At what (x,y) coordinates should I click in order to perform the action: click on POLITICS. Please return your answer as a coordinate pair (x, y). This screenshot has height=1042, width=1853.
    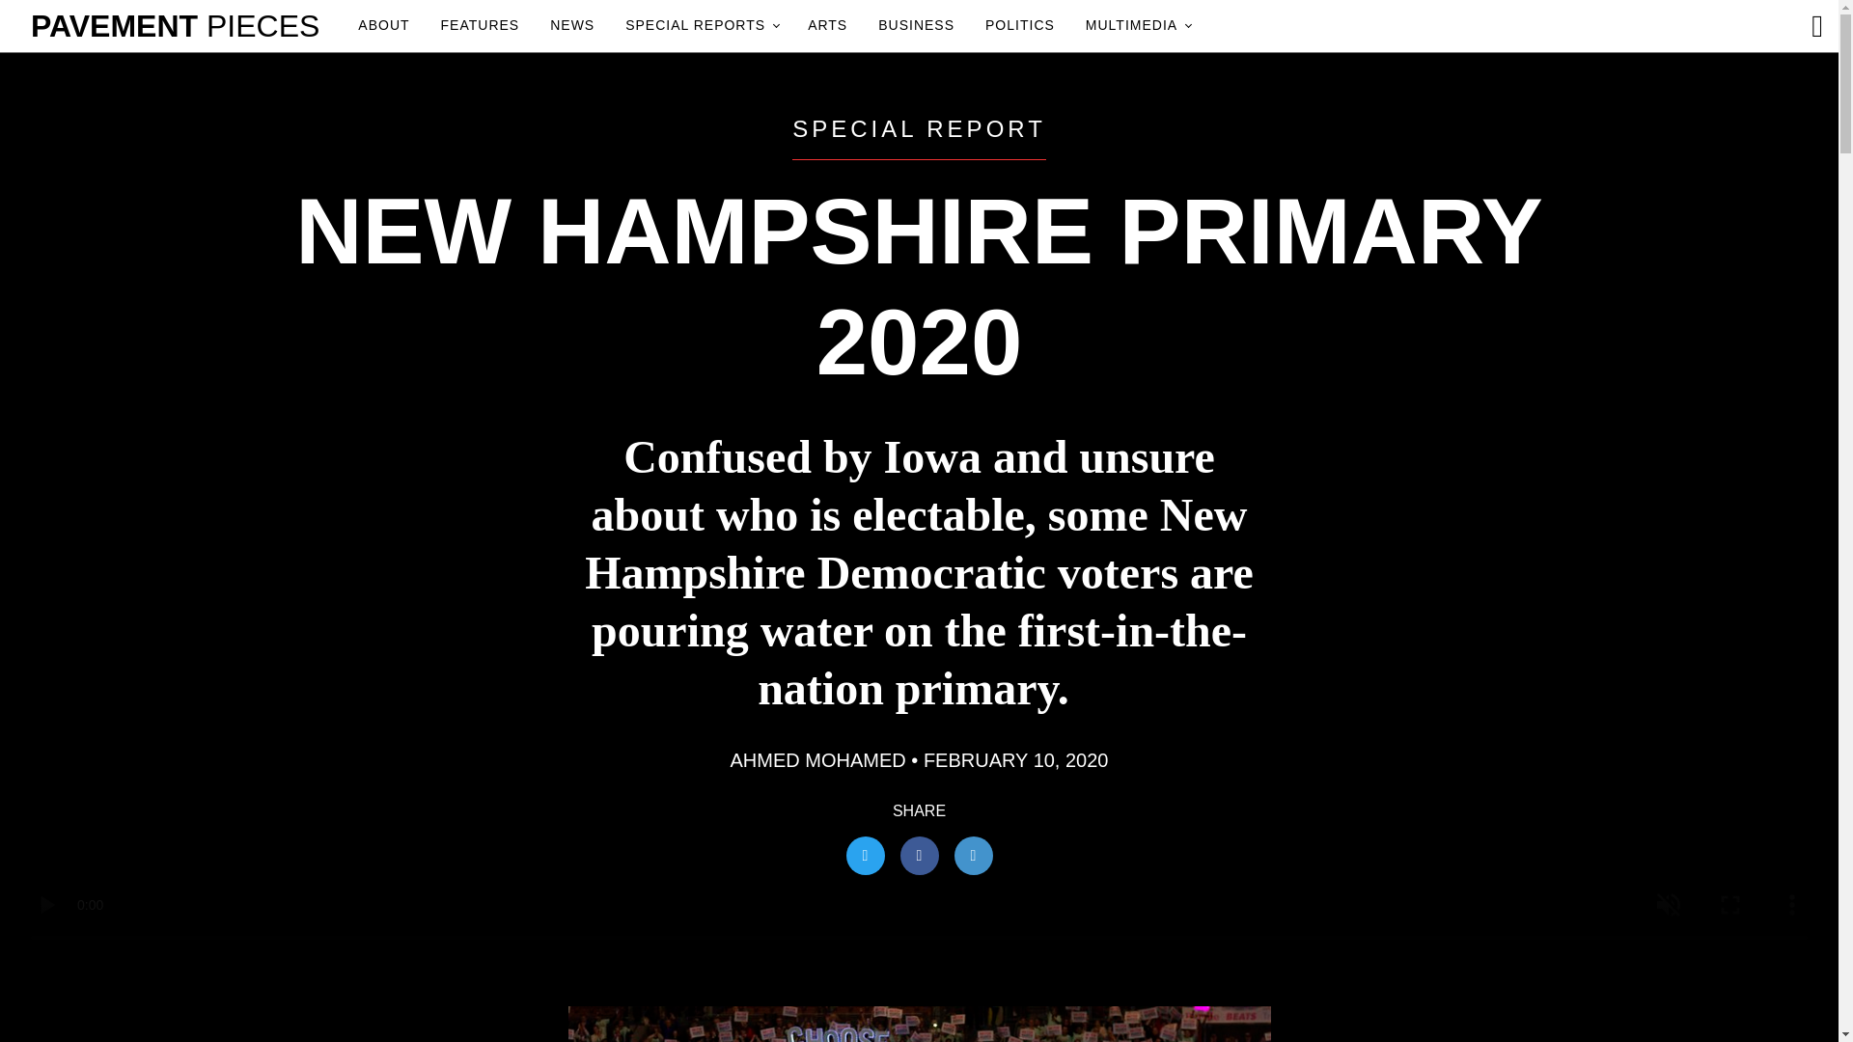
    Looking at the image, I should click on (1019, 26).